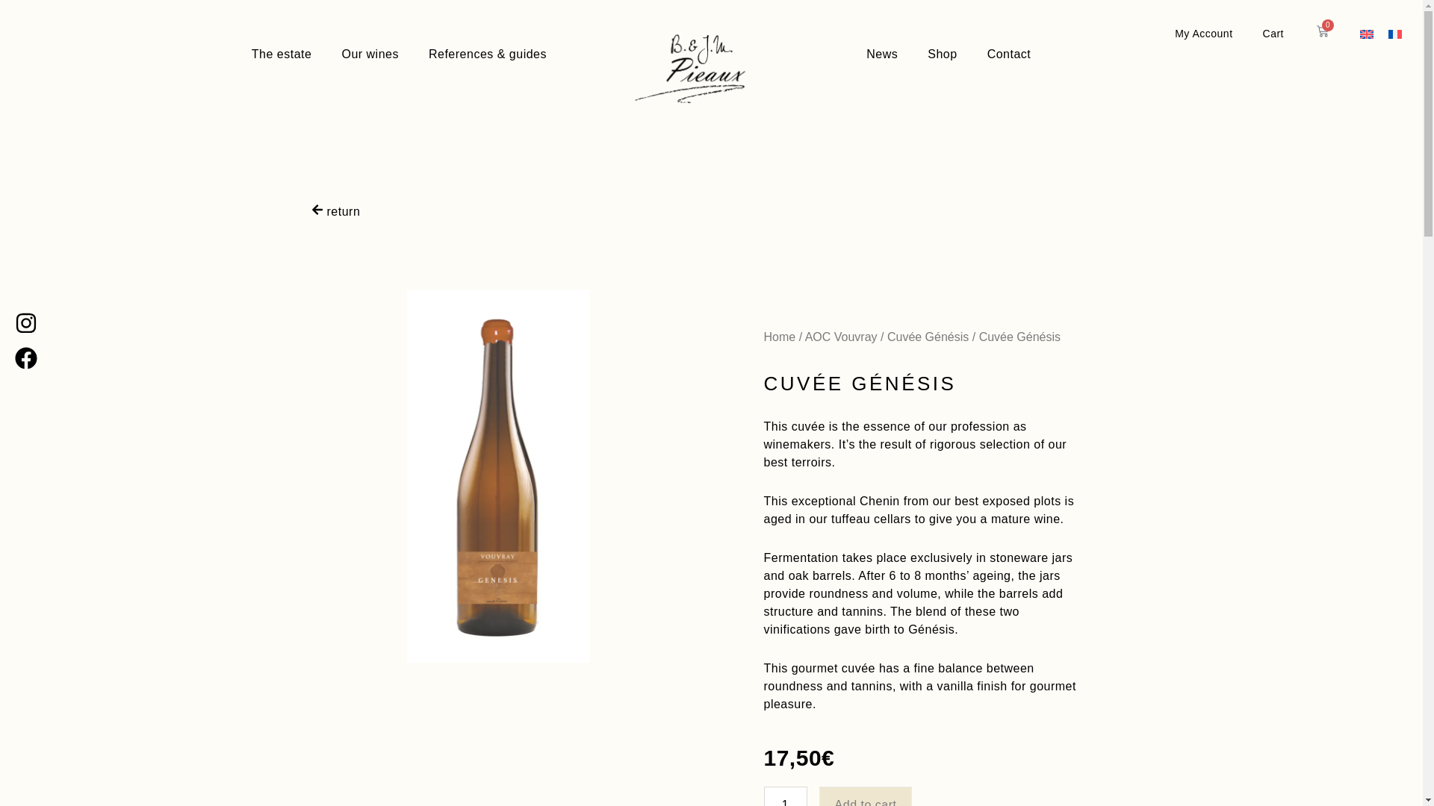 This screenshot has width=1434, height=806. I want to click on Contact, so click(1009, 54).